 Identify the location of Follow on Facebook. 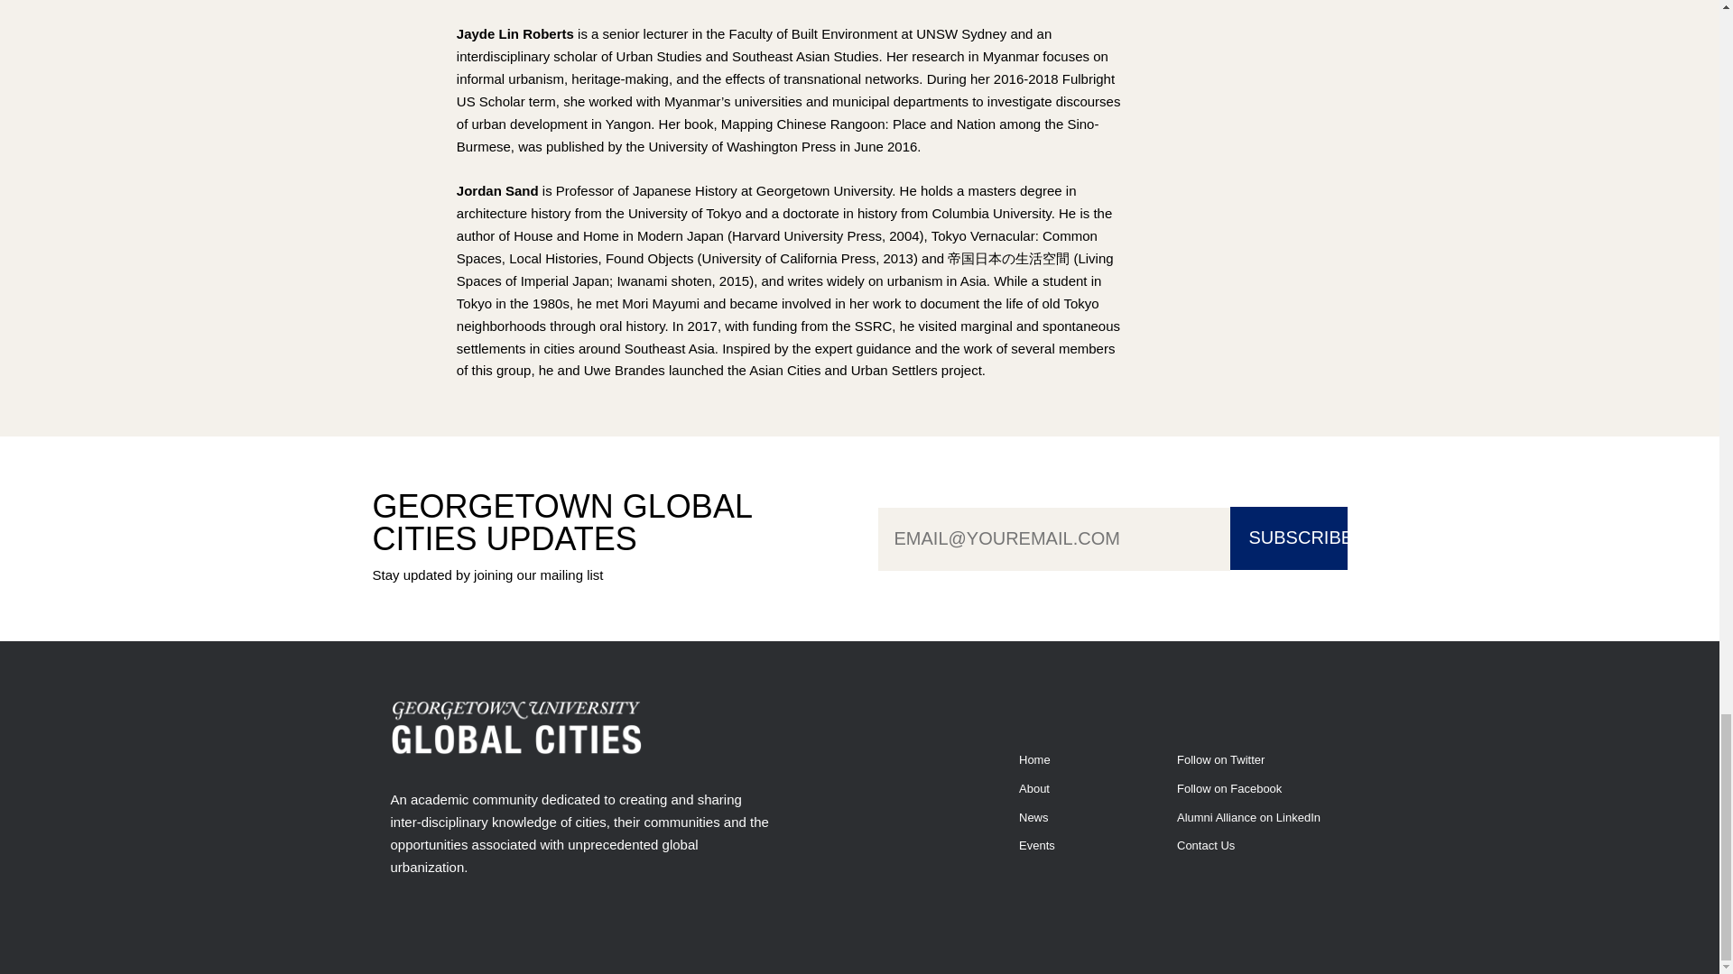
(1229, 788).